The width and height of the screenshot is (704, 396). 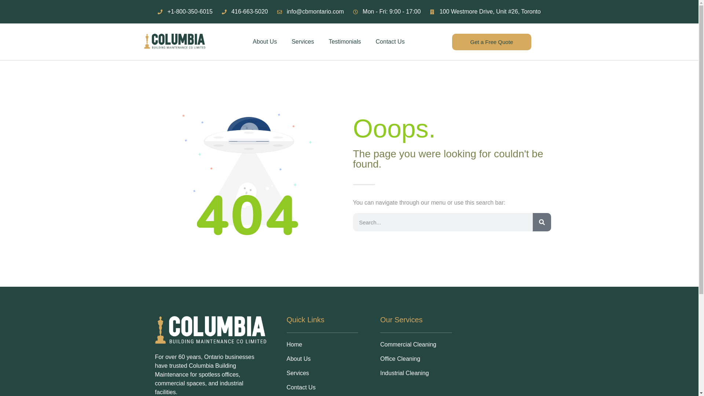 I want to click on Services, so click(x=302, y=42).